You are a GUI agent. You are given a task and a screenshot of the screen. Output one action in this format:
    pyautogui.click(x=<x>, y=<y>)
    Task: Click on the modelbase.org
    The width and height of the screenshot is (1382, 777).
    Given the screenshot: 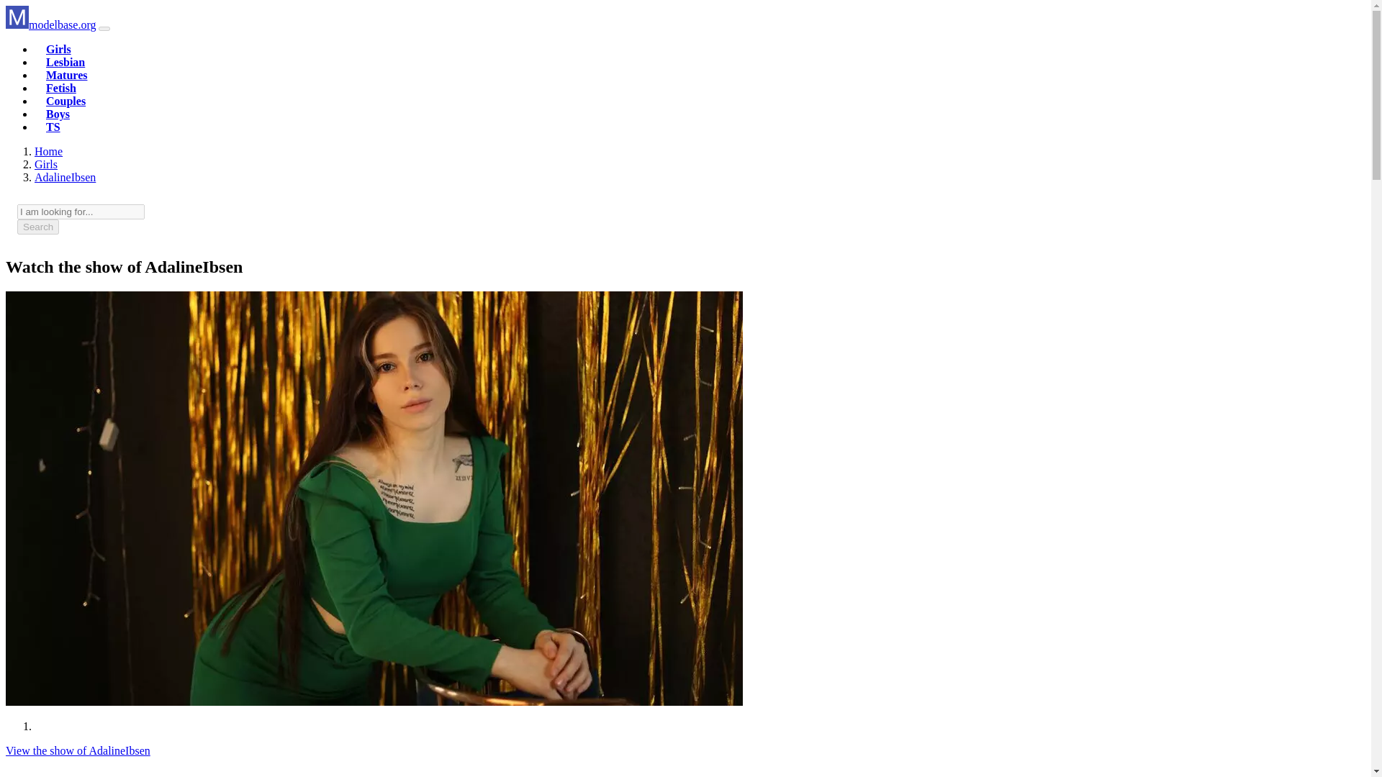 What is the action you would take?
    pyautogui.click(x=50, y=24)
    